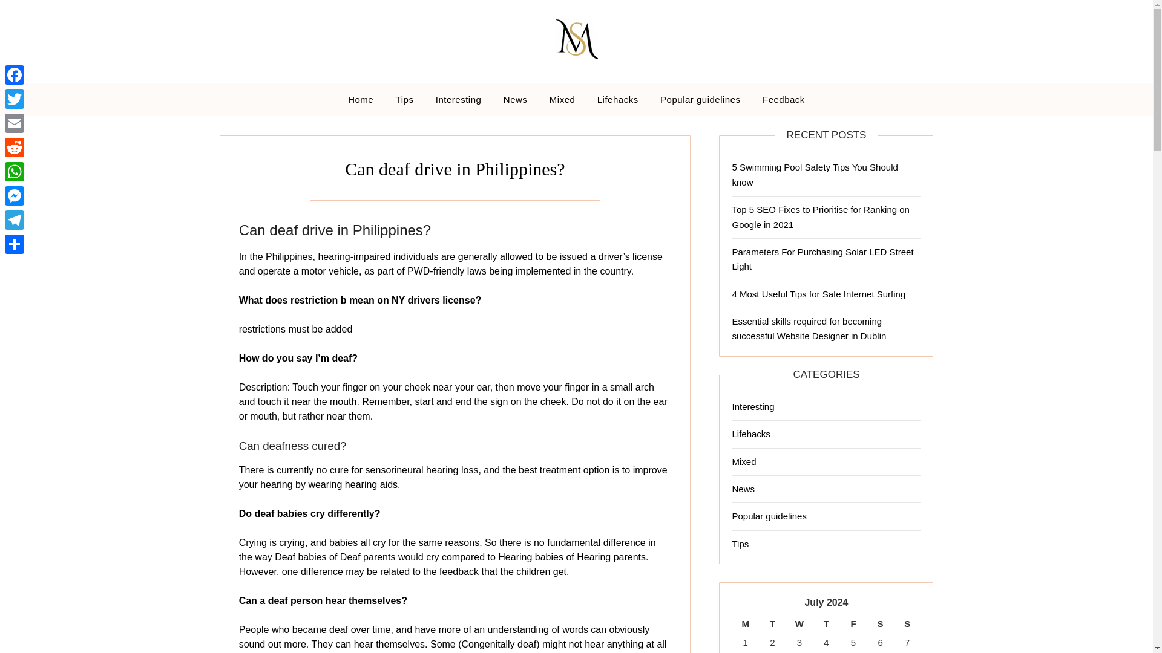 Image resolution: width=1162 pixels, height=653 pixels. Describe the element at coordinates (743, 489) in the screenshot. I see `News` at that location.